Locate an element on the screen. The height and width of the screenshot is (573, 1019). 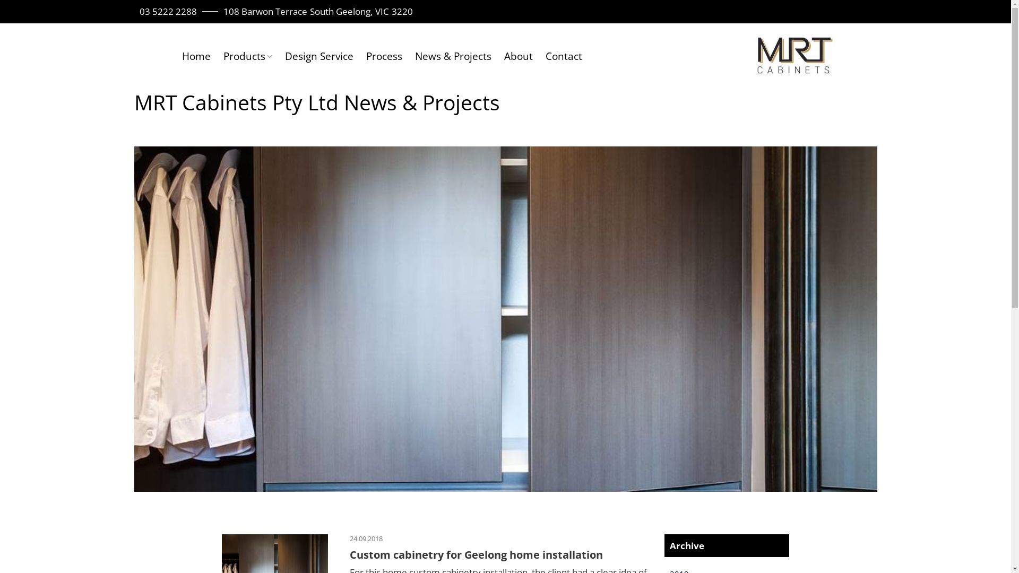
Contact is located at coordinates (564, 57).